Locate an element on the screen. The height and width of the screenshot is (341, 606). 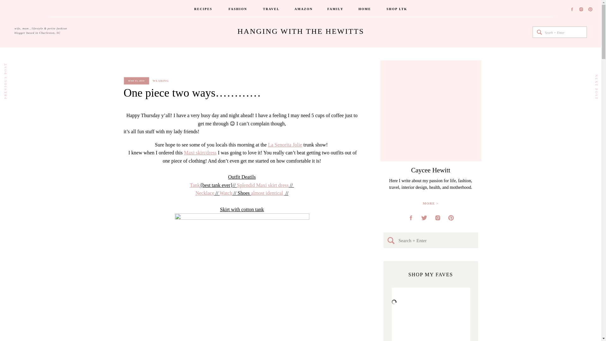
La Senorita Jolie is located at coordinates (285, 145).